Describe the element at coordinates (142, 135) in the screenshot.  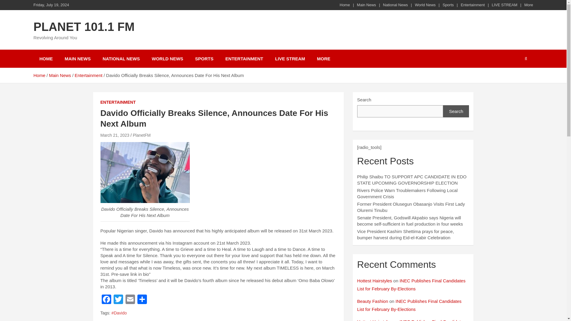
I see `PlanetFM` at that location.